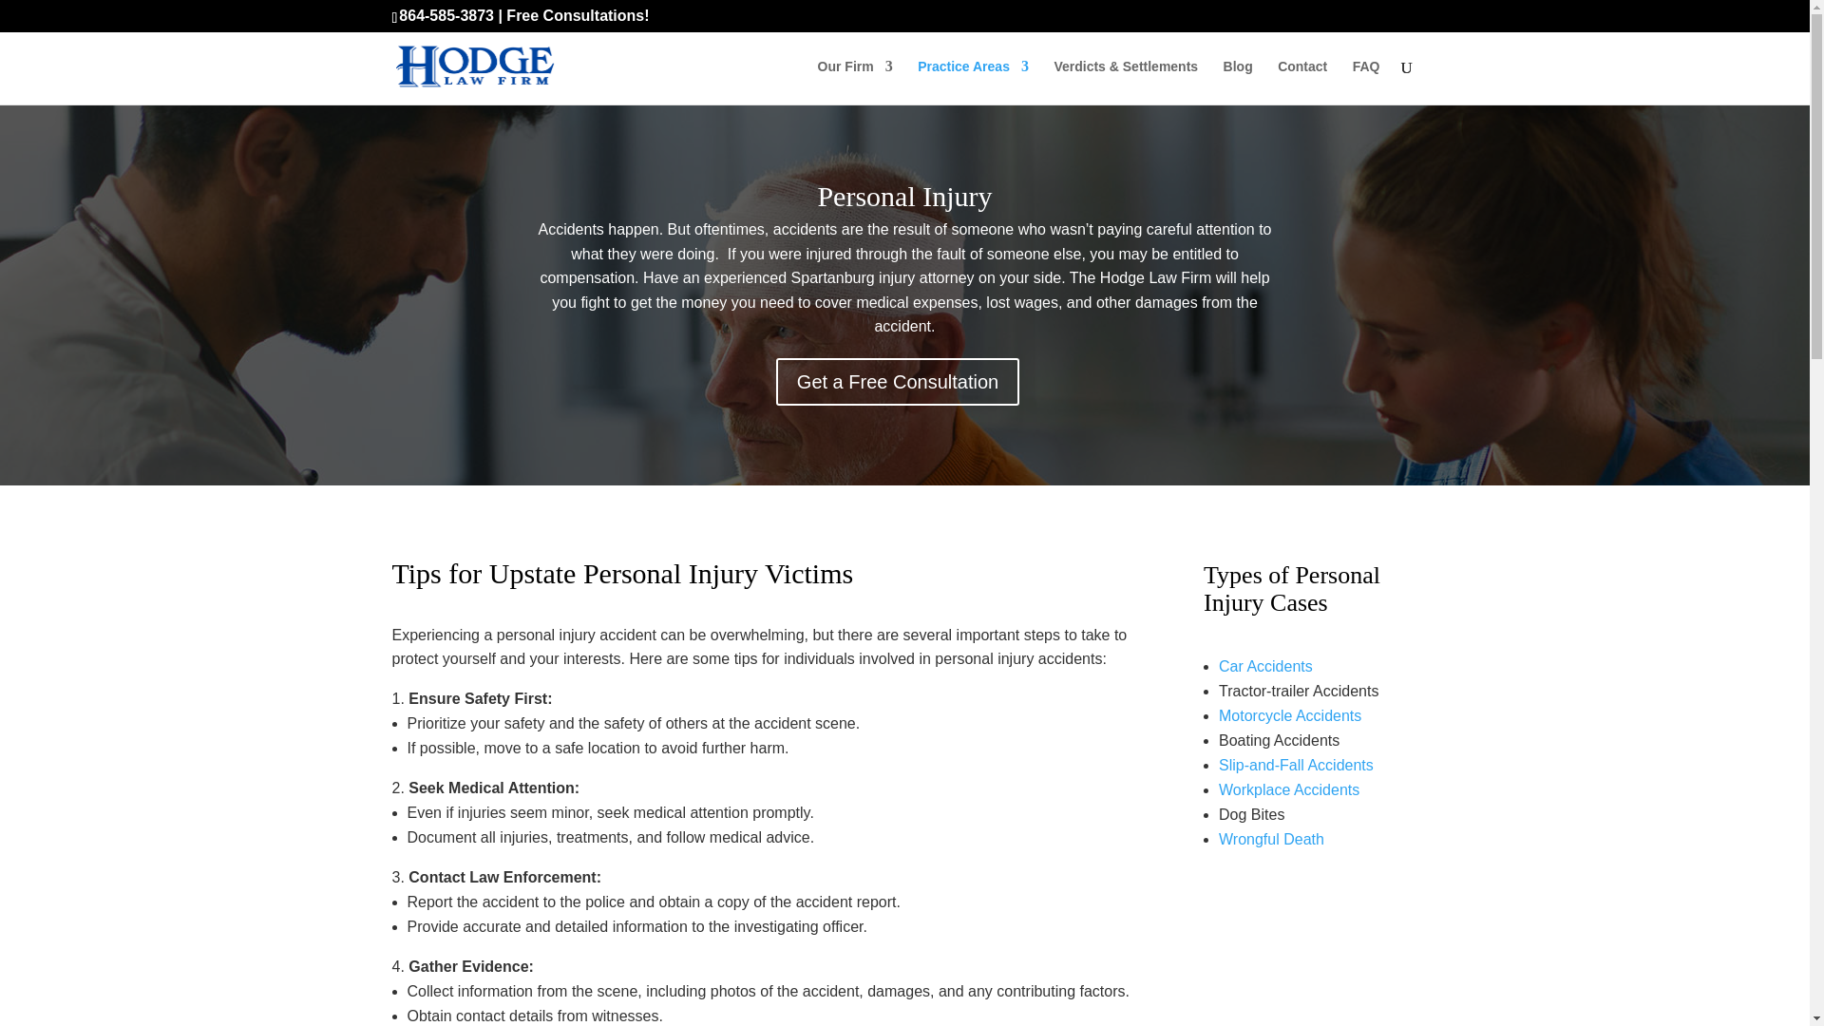 Image resolution: width=1824 pixels, height=1026 pixels. Describe the element at coordinates (1271, 839) in the screenshot. I see `Wrongful Death` at that location.